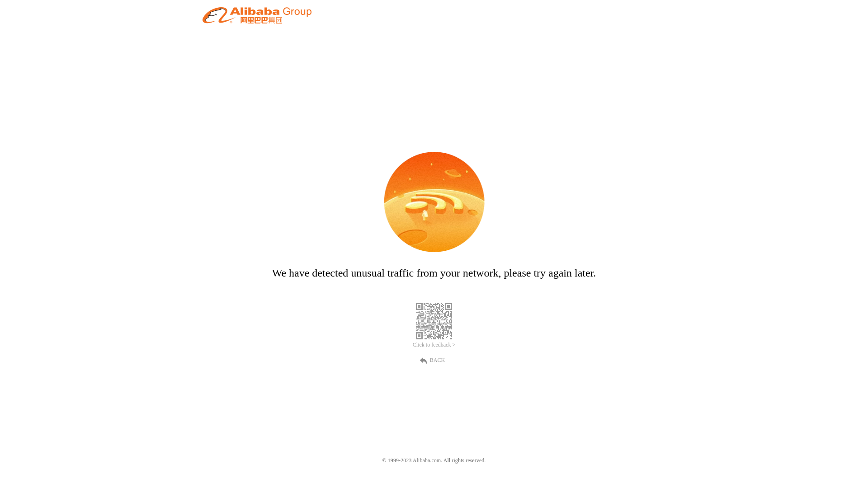  What do you see at coordinates (434, 360) in the screenshot?
I see `BACK` at bounding box center [434, 360].